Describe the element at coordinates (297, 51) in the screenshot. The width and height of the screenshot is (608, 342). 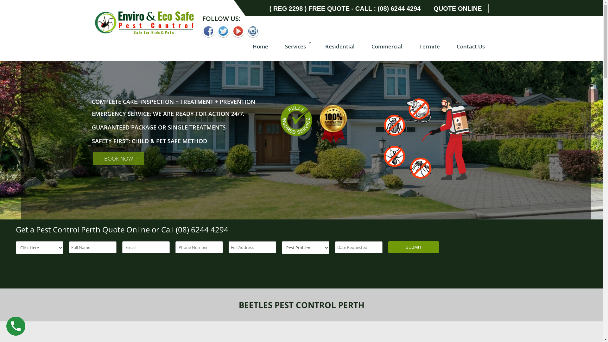
I see `Services` at that location.